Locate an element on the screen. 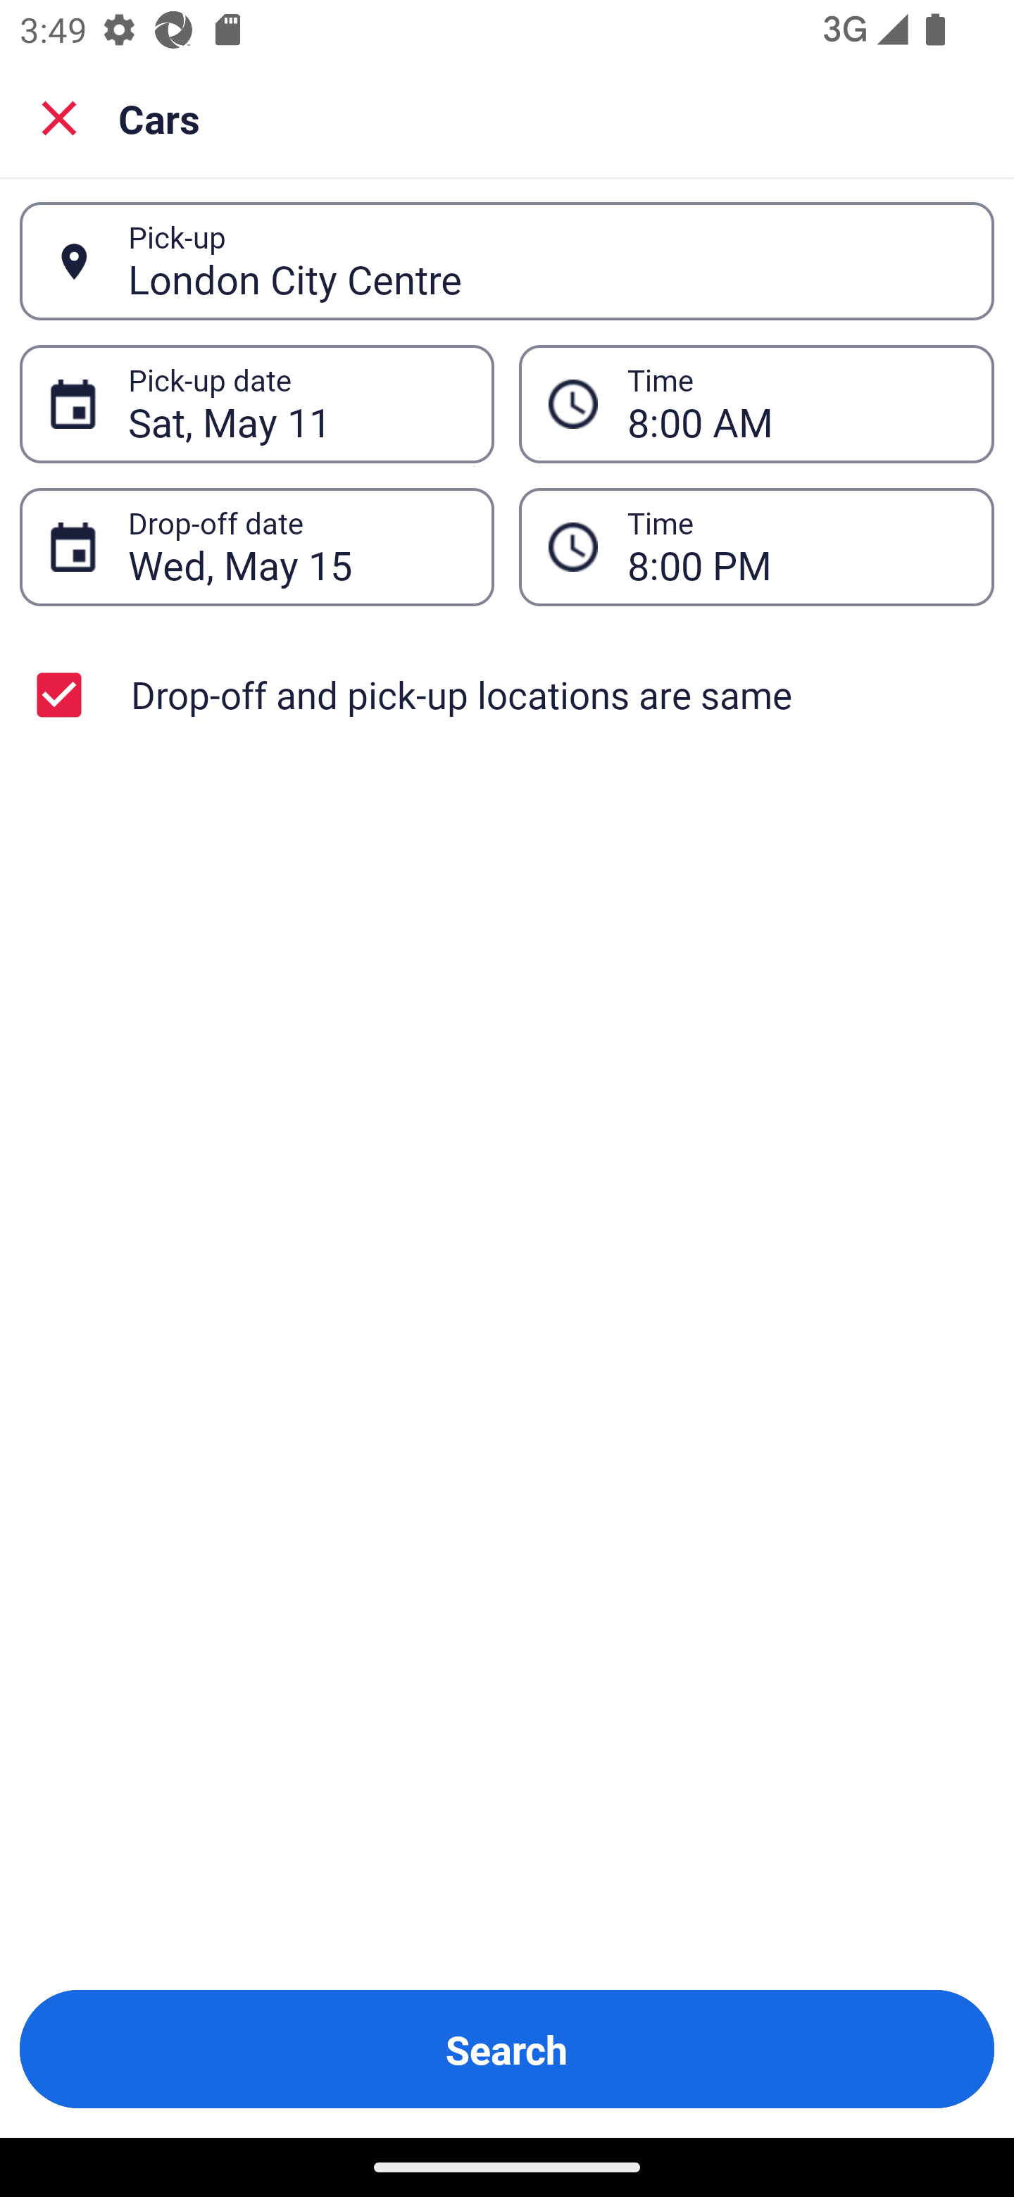  Wed, May 15 is located at coordinates (296, 546).